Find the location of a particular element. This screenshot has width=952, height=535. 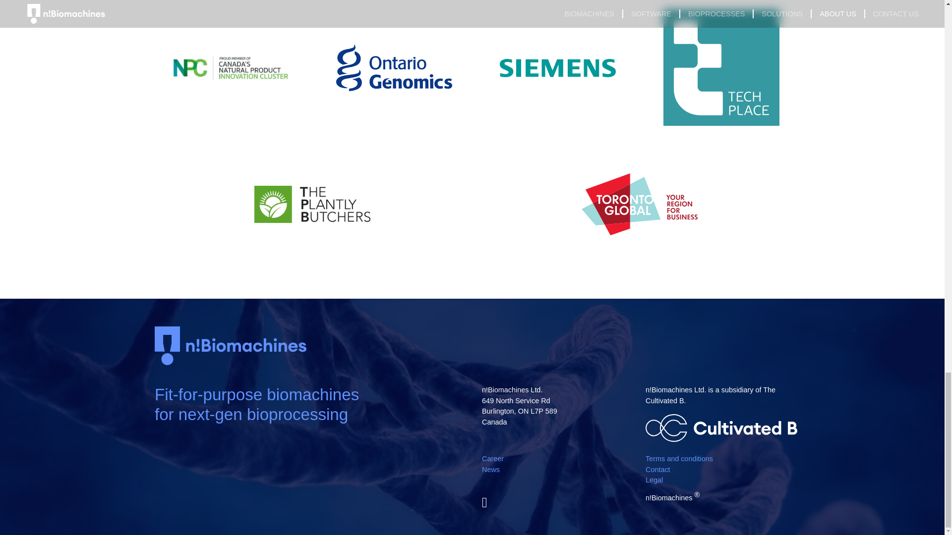

Terms and conditions is located at coordinates (721, 459).